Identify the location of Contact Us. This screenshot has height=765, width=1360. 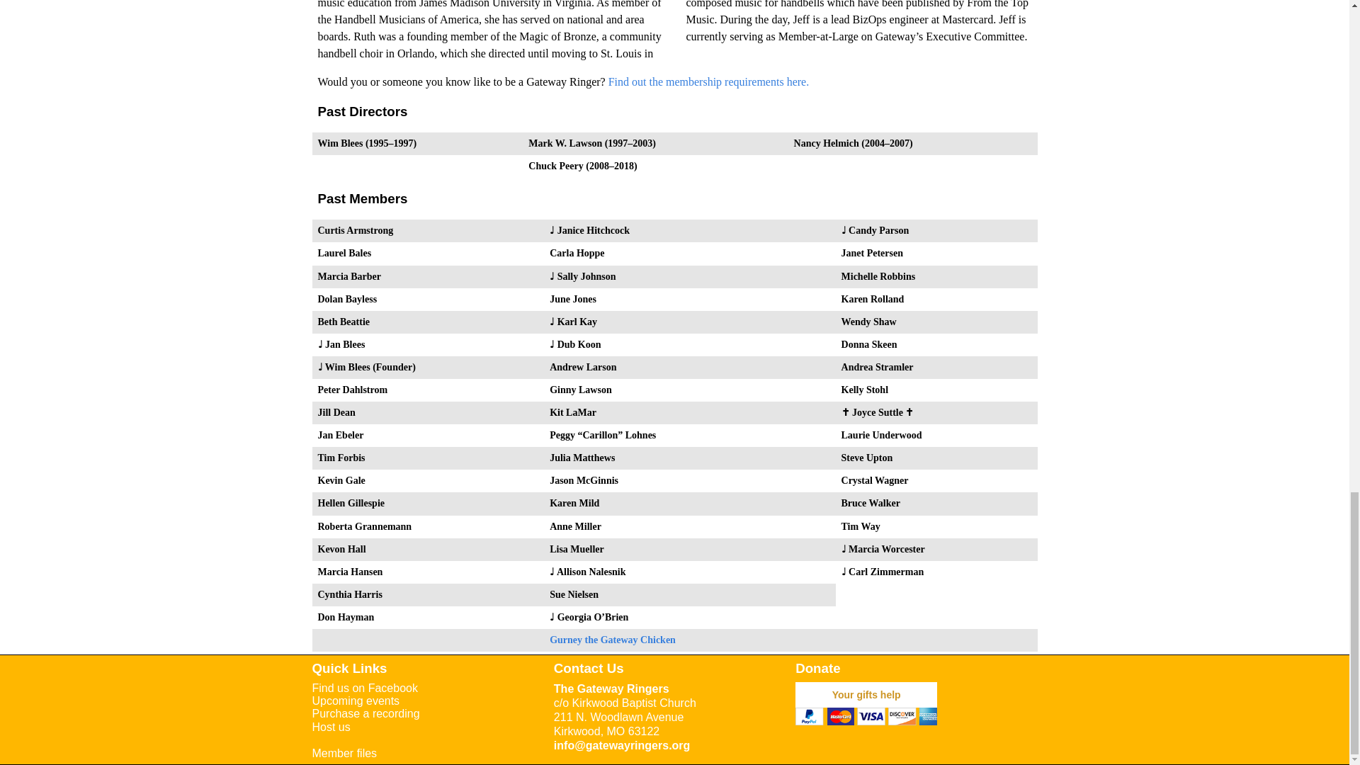
(589, 668).